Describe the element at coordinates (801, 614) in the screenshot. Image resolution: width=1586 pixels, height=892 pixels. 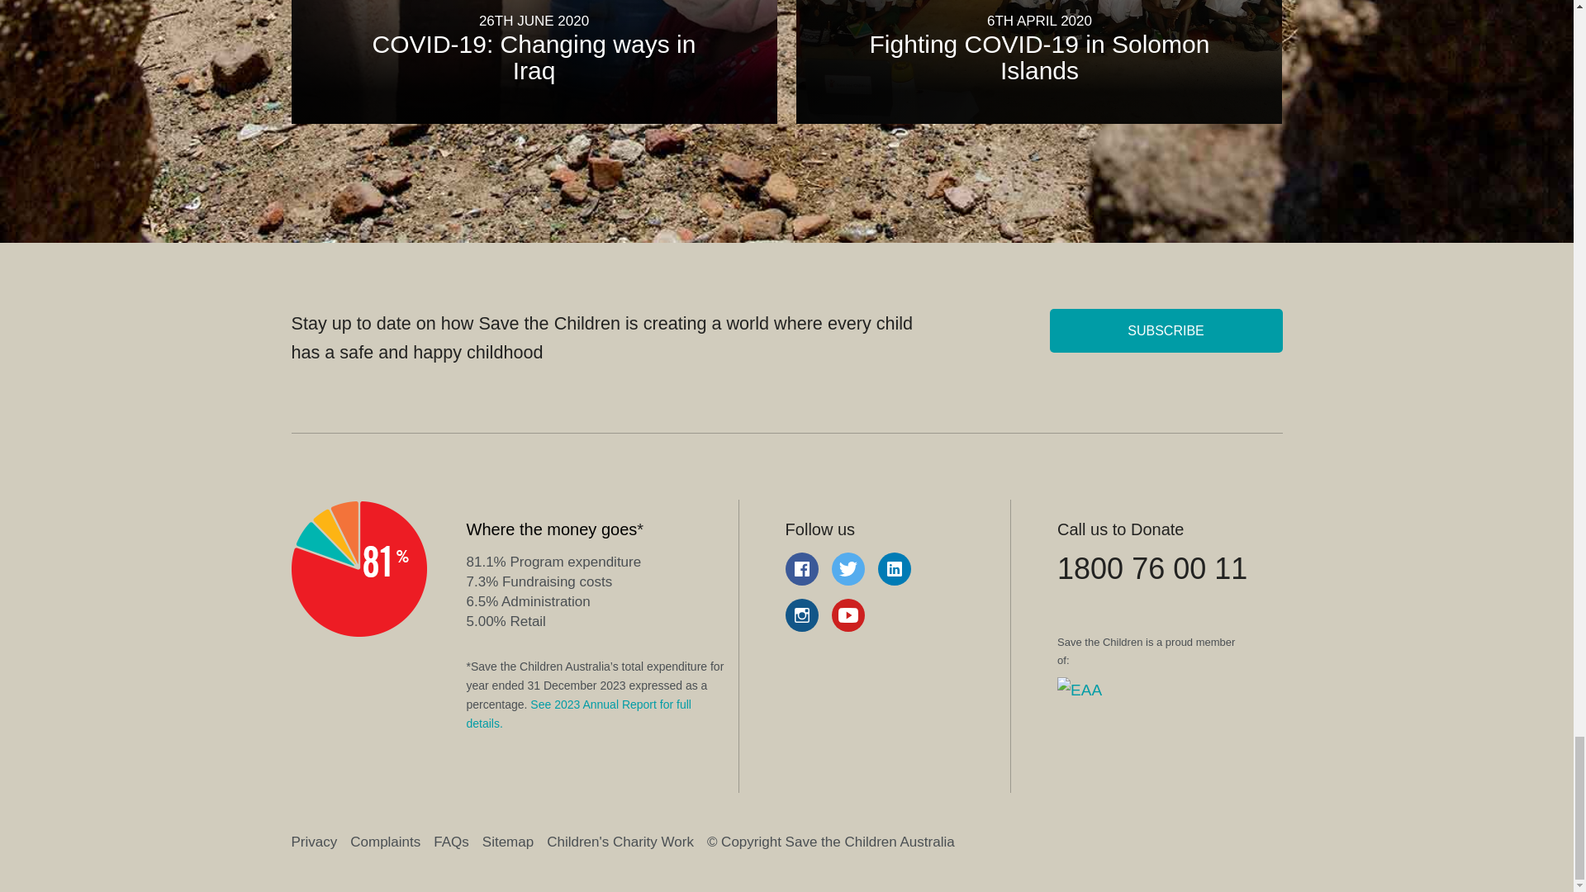
I see `Instagram` at that location.